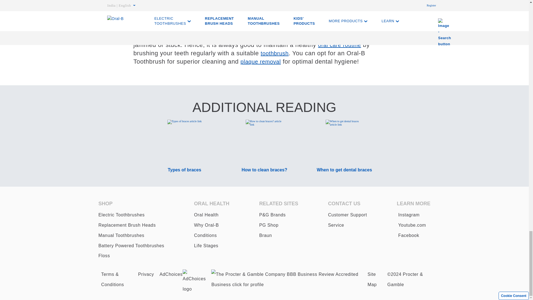 Image resolution: width=533 pixels, height=300 pixels. I want to click on toothbrush, so click(275, 53).